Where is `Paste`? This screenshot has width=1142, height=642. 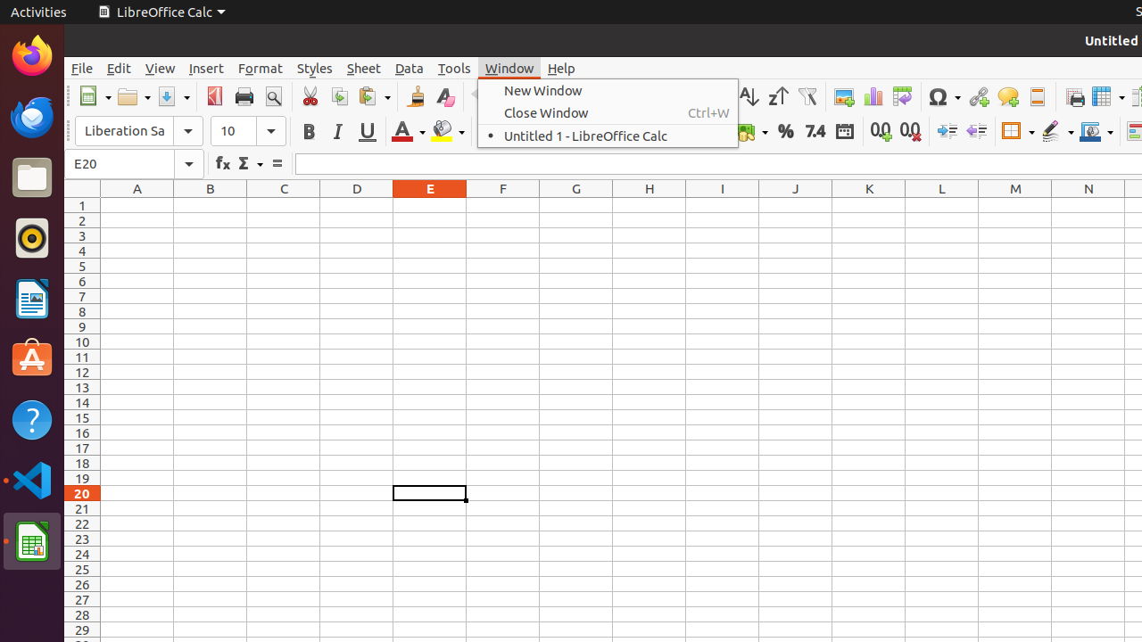
Paste is located at coordinates (374, 96).